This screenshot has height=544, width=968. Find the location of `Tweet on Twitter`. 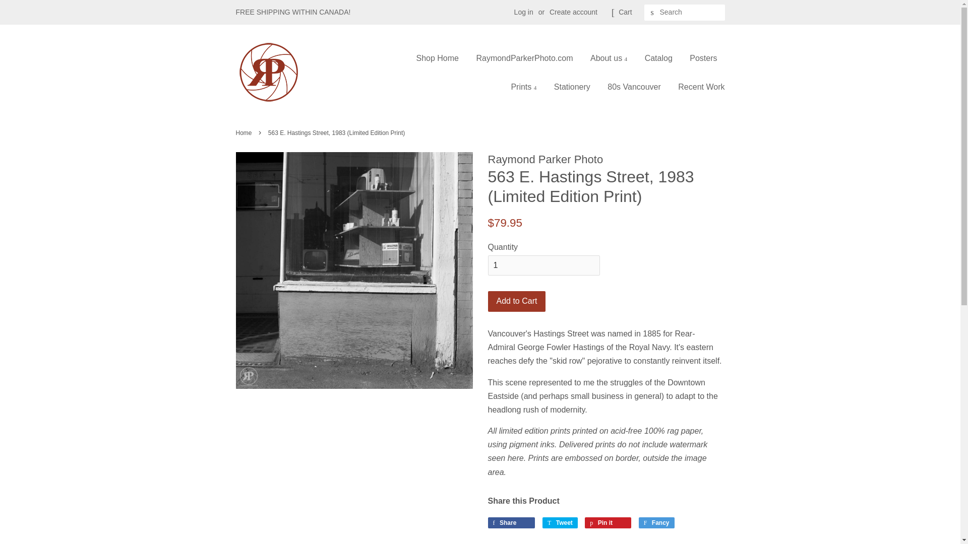

Tweet on Twitter is located at coordinates (560, 523).